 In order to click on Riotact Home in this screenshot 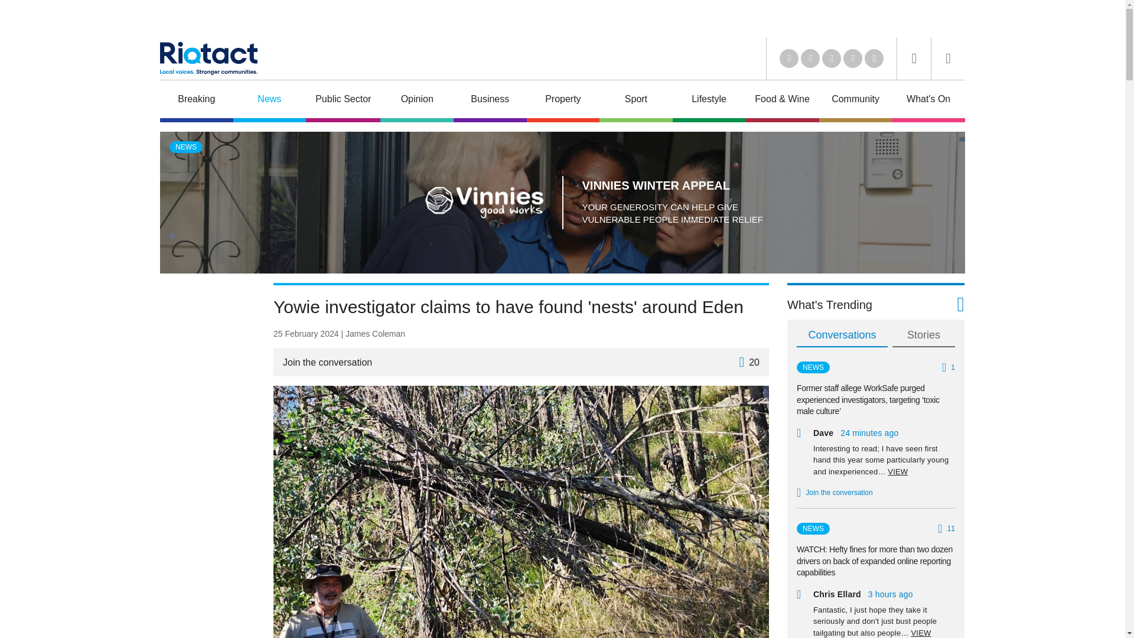, I will do `click(208, 58)`.